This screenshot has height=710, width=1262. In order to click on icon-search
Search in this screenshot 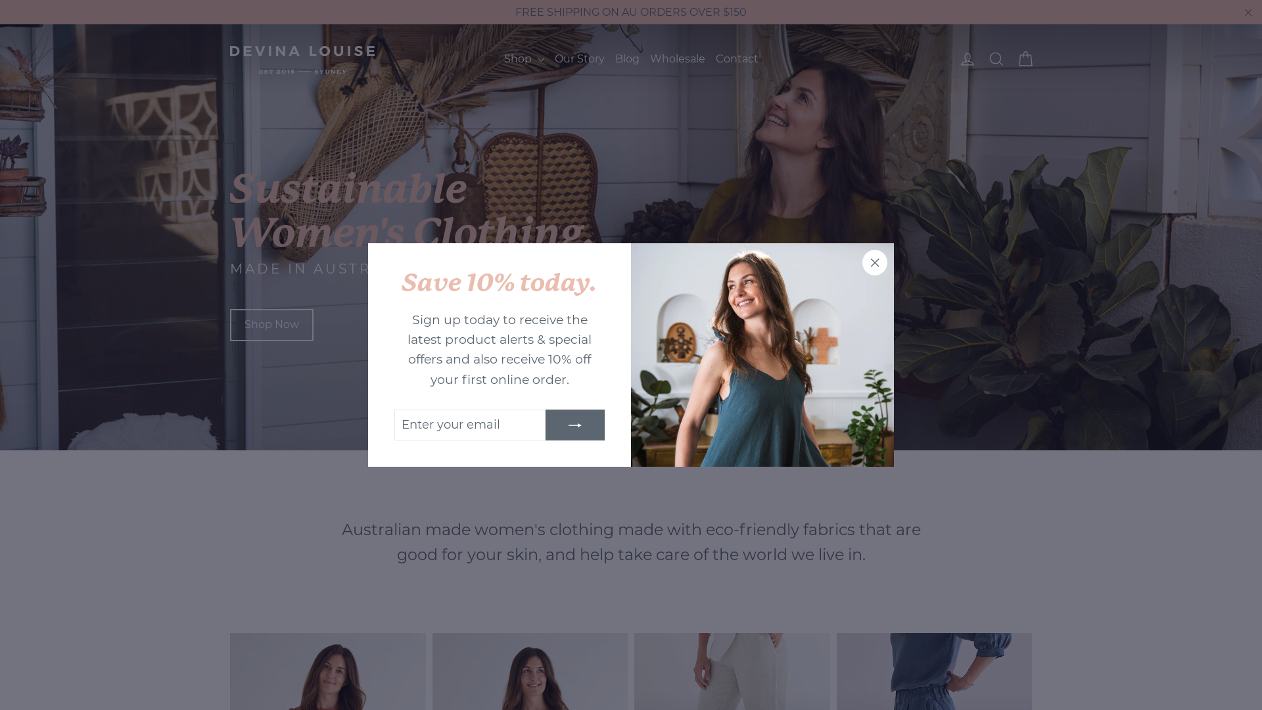, I will do `click(996, 59)`.